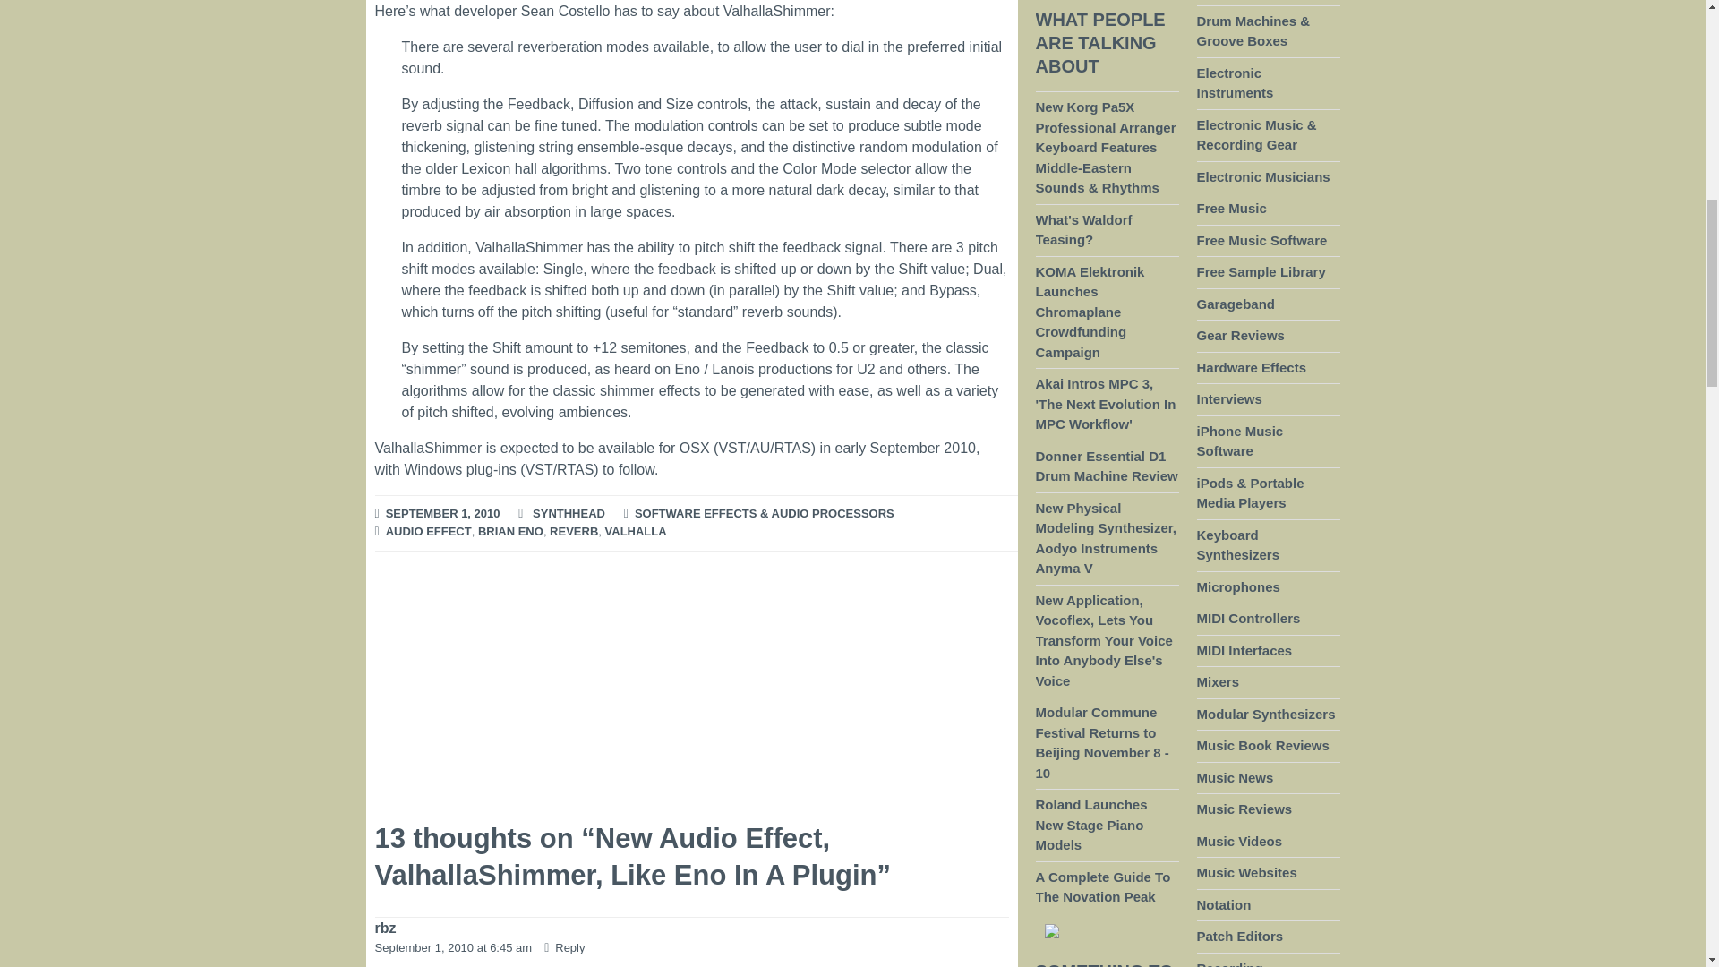 The height and width of the screenshot is (967, 1719). I want to click on REVERB, so click(574, 532).